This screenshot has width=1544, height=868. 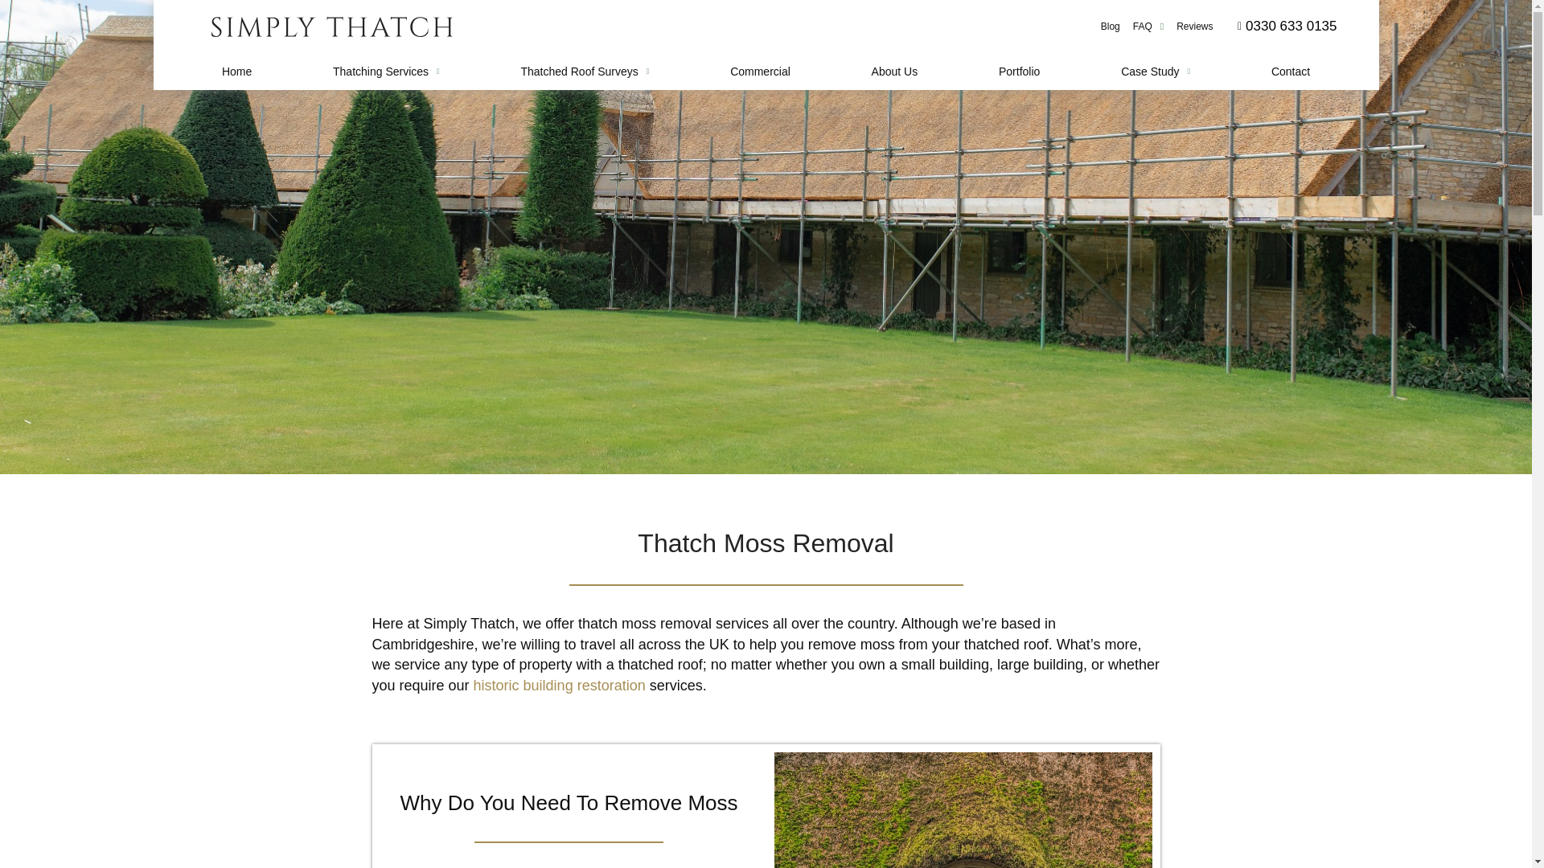 What do you see at coordinates (236, 71) in the screenshot?
I see `Home` at bounding box center [236, 71].